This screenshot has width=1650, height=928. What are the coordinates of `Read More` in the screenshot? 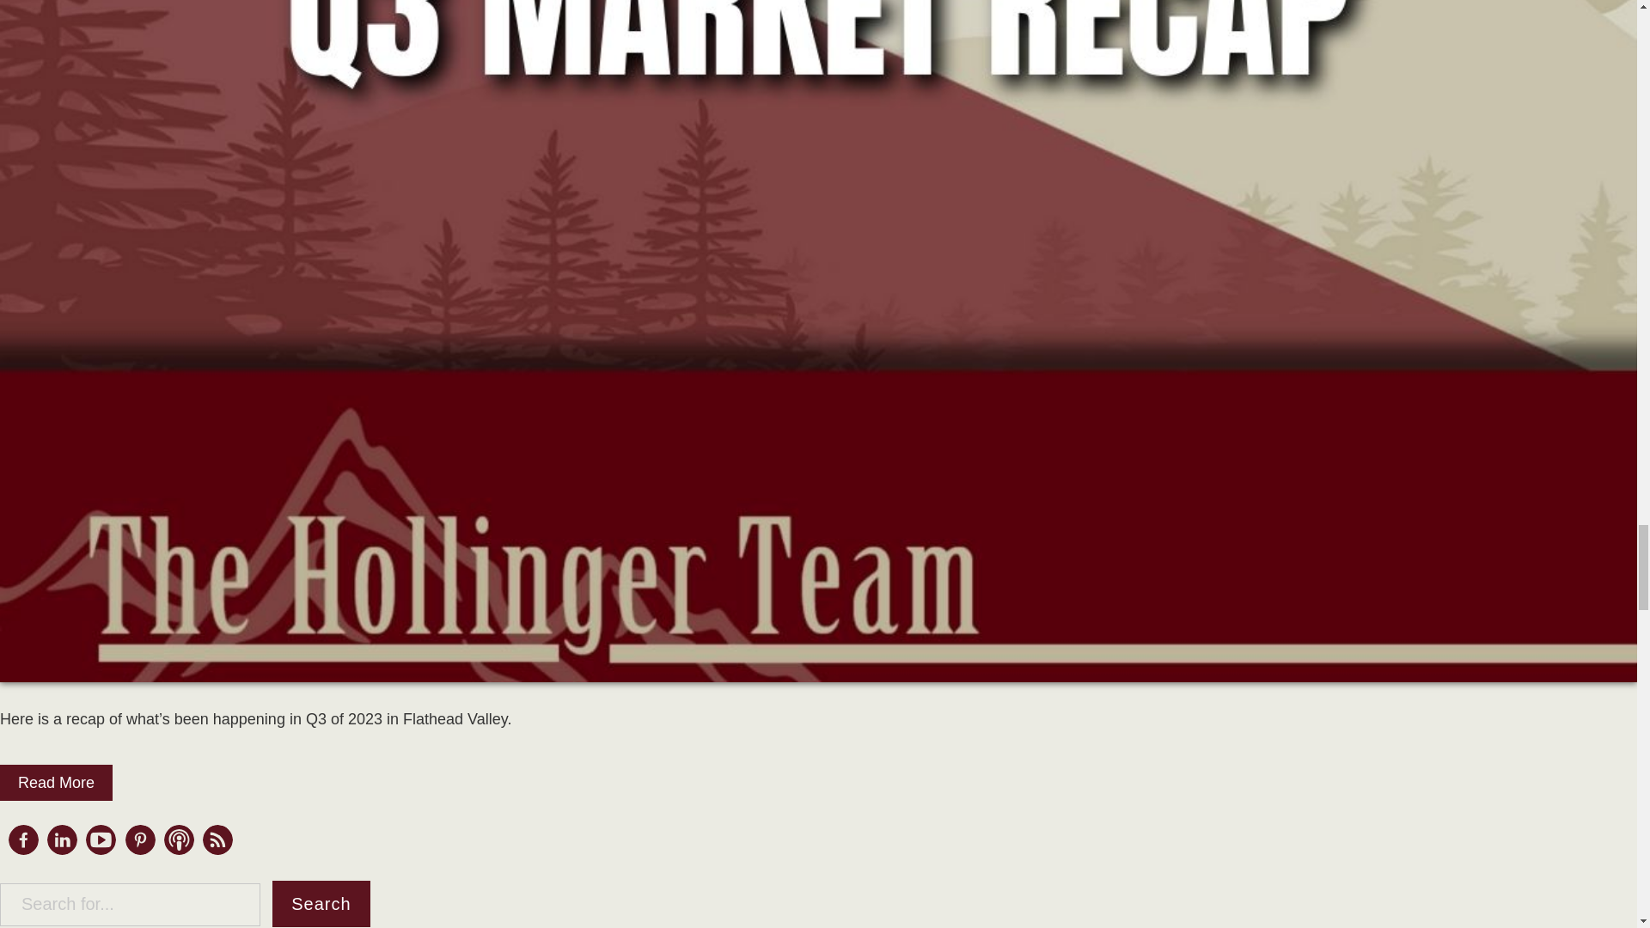 It's located at (56, 782).